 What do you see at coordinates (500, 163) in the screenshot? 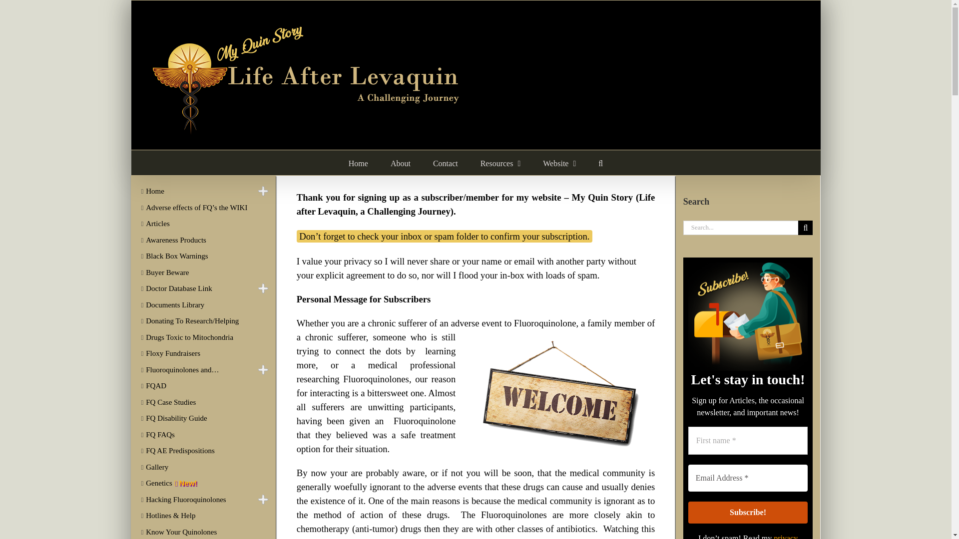
I see `Resources` at bounding box center [500, 163].